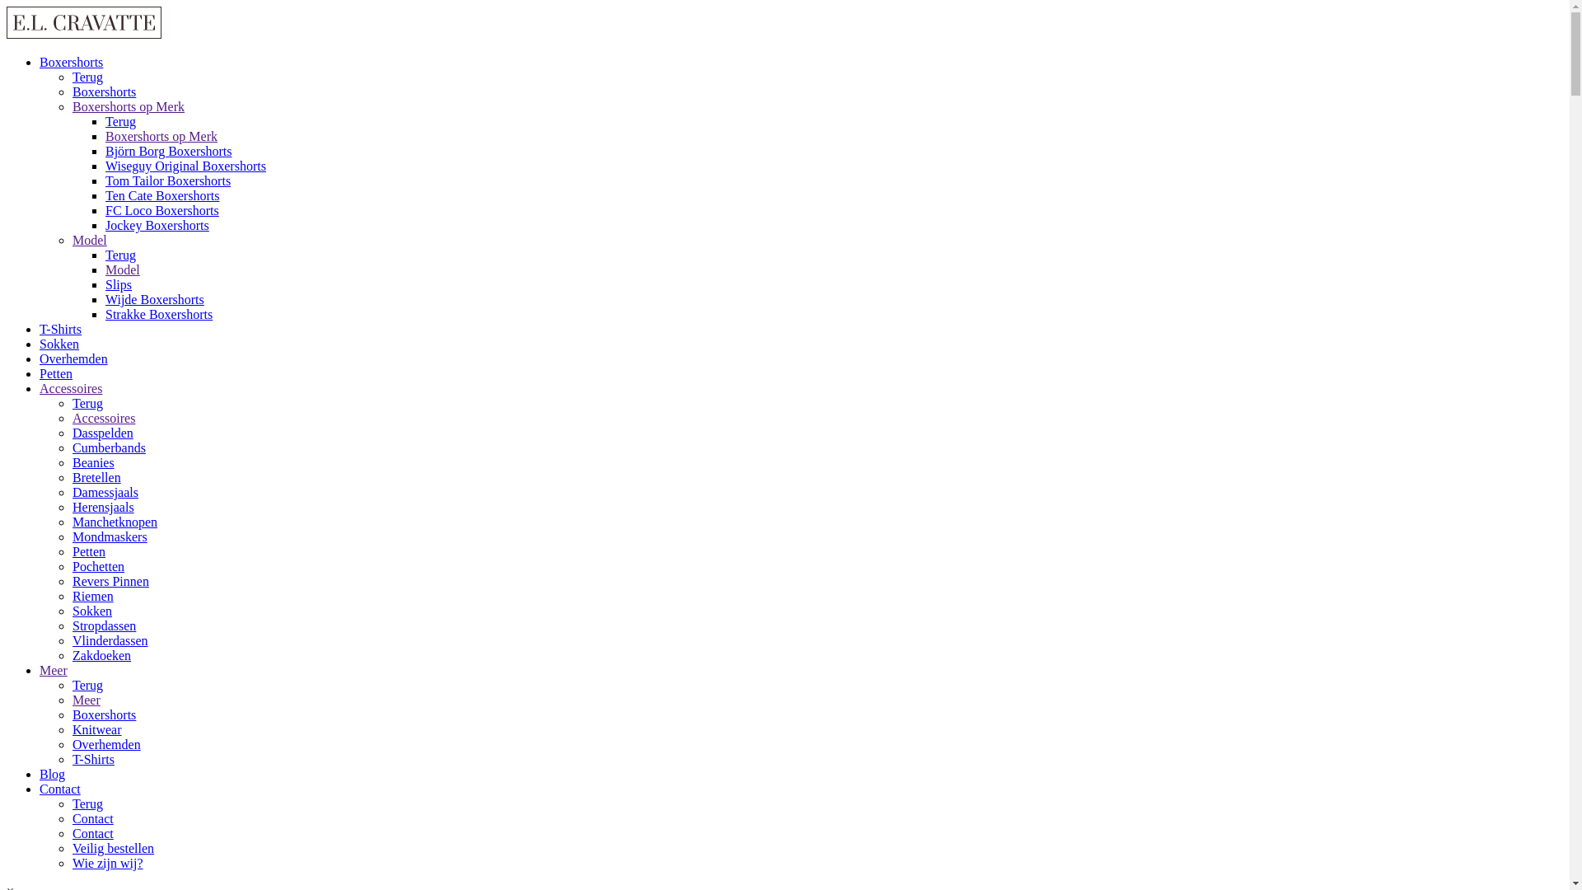 This screenshot has width=1582, height=890. What do you see at coordinates (102, 656) in the screenshot?
I see `Zakdoeken` at bounding box center [102, 656].